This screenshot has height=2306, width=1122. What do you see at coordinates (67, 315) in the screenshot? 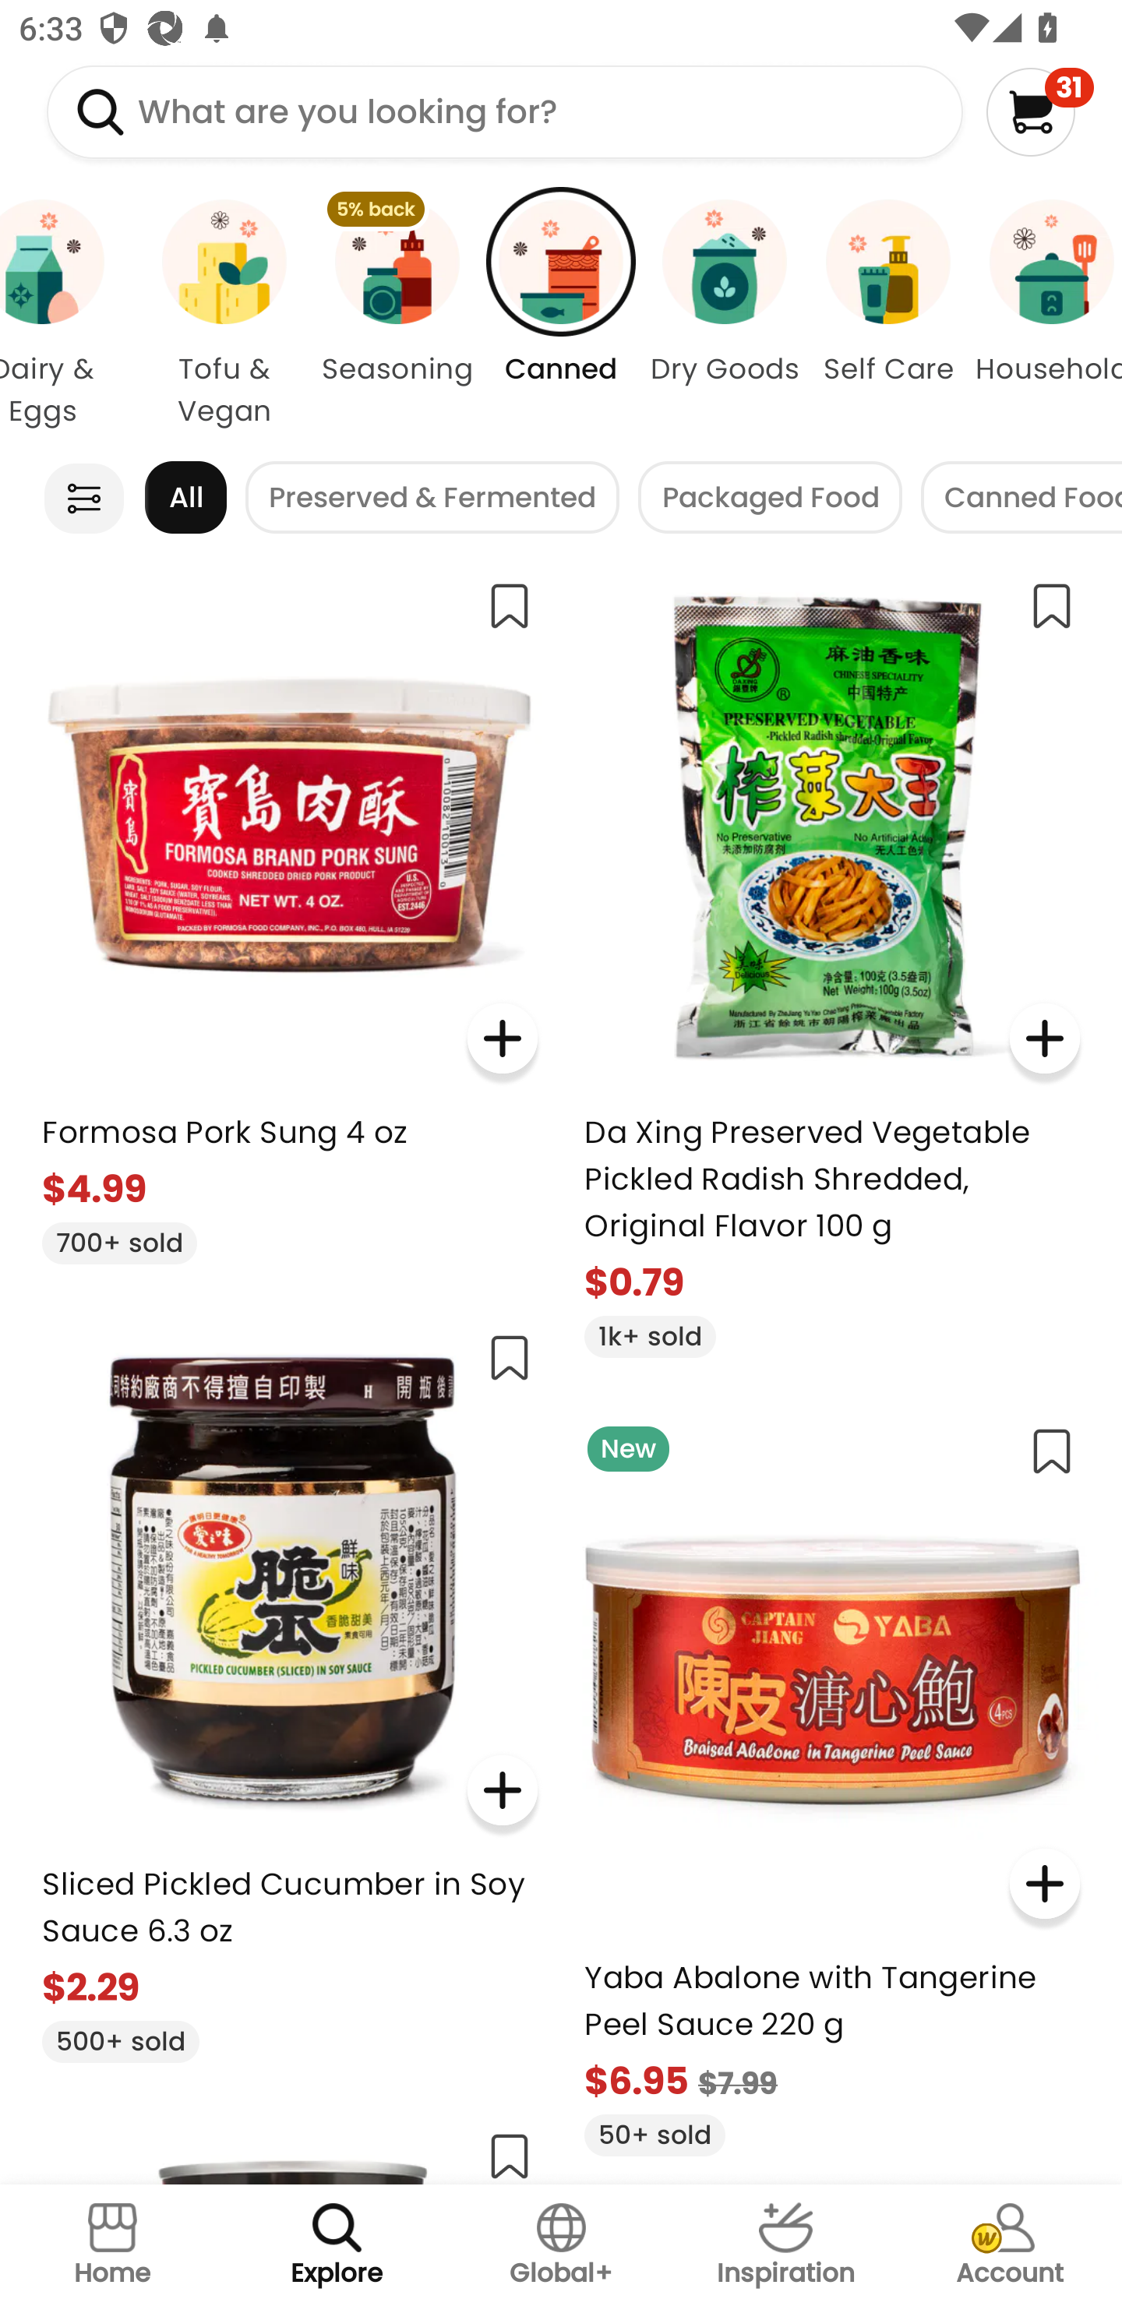
I see `Dairy & Eggs` at bounding box center [67, 315].